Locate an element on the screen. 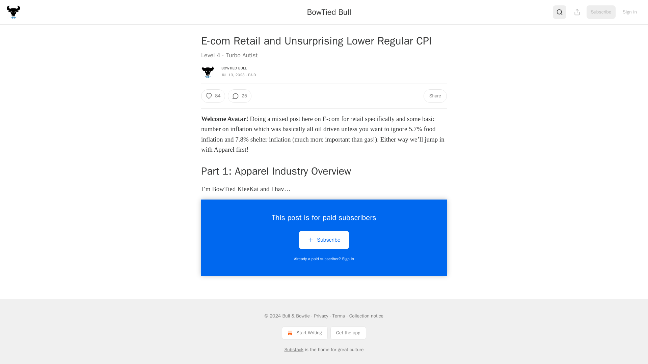  Privacy is located at coordinates (321, 316).